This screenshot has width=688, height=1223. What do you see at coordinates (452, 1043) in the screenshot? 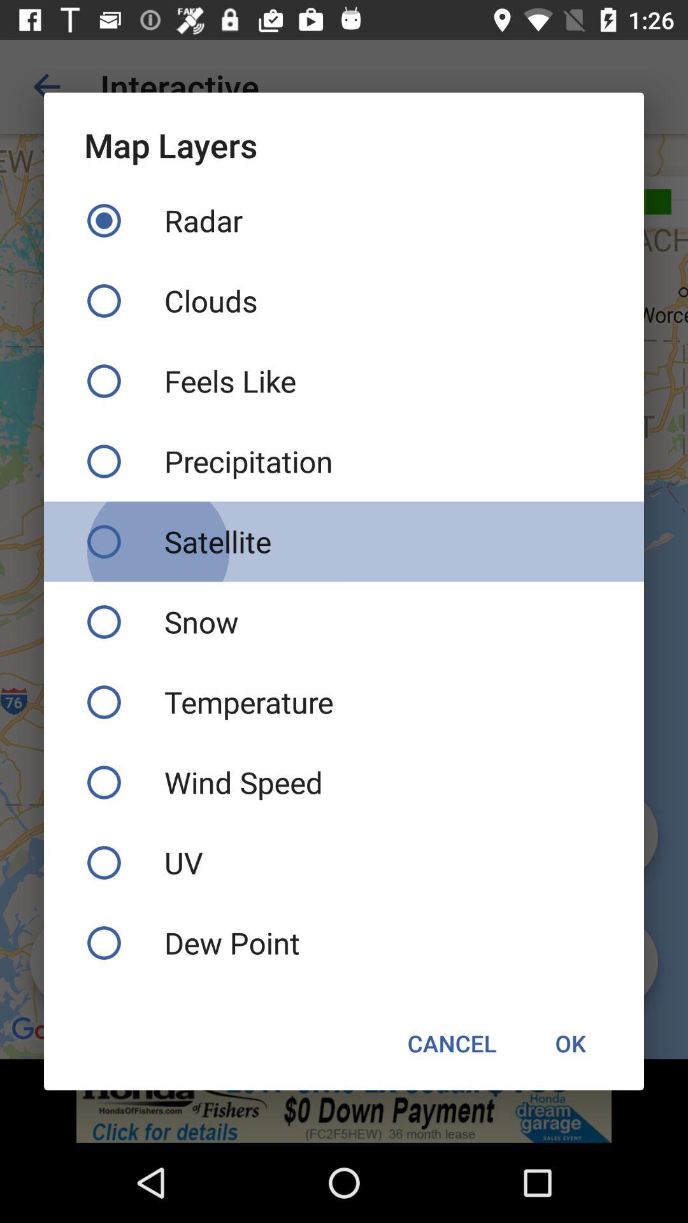
I see `click item next to the ok` at bounding box center [452, 1043].